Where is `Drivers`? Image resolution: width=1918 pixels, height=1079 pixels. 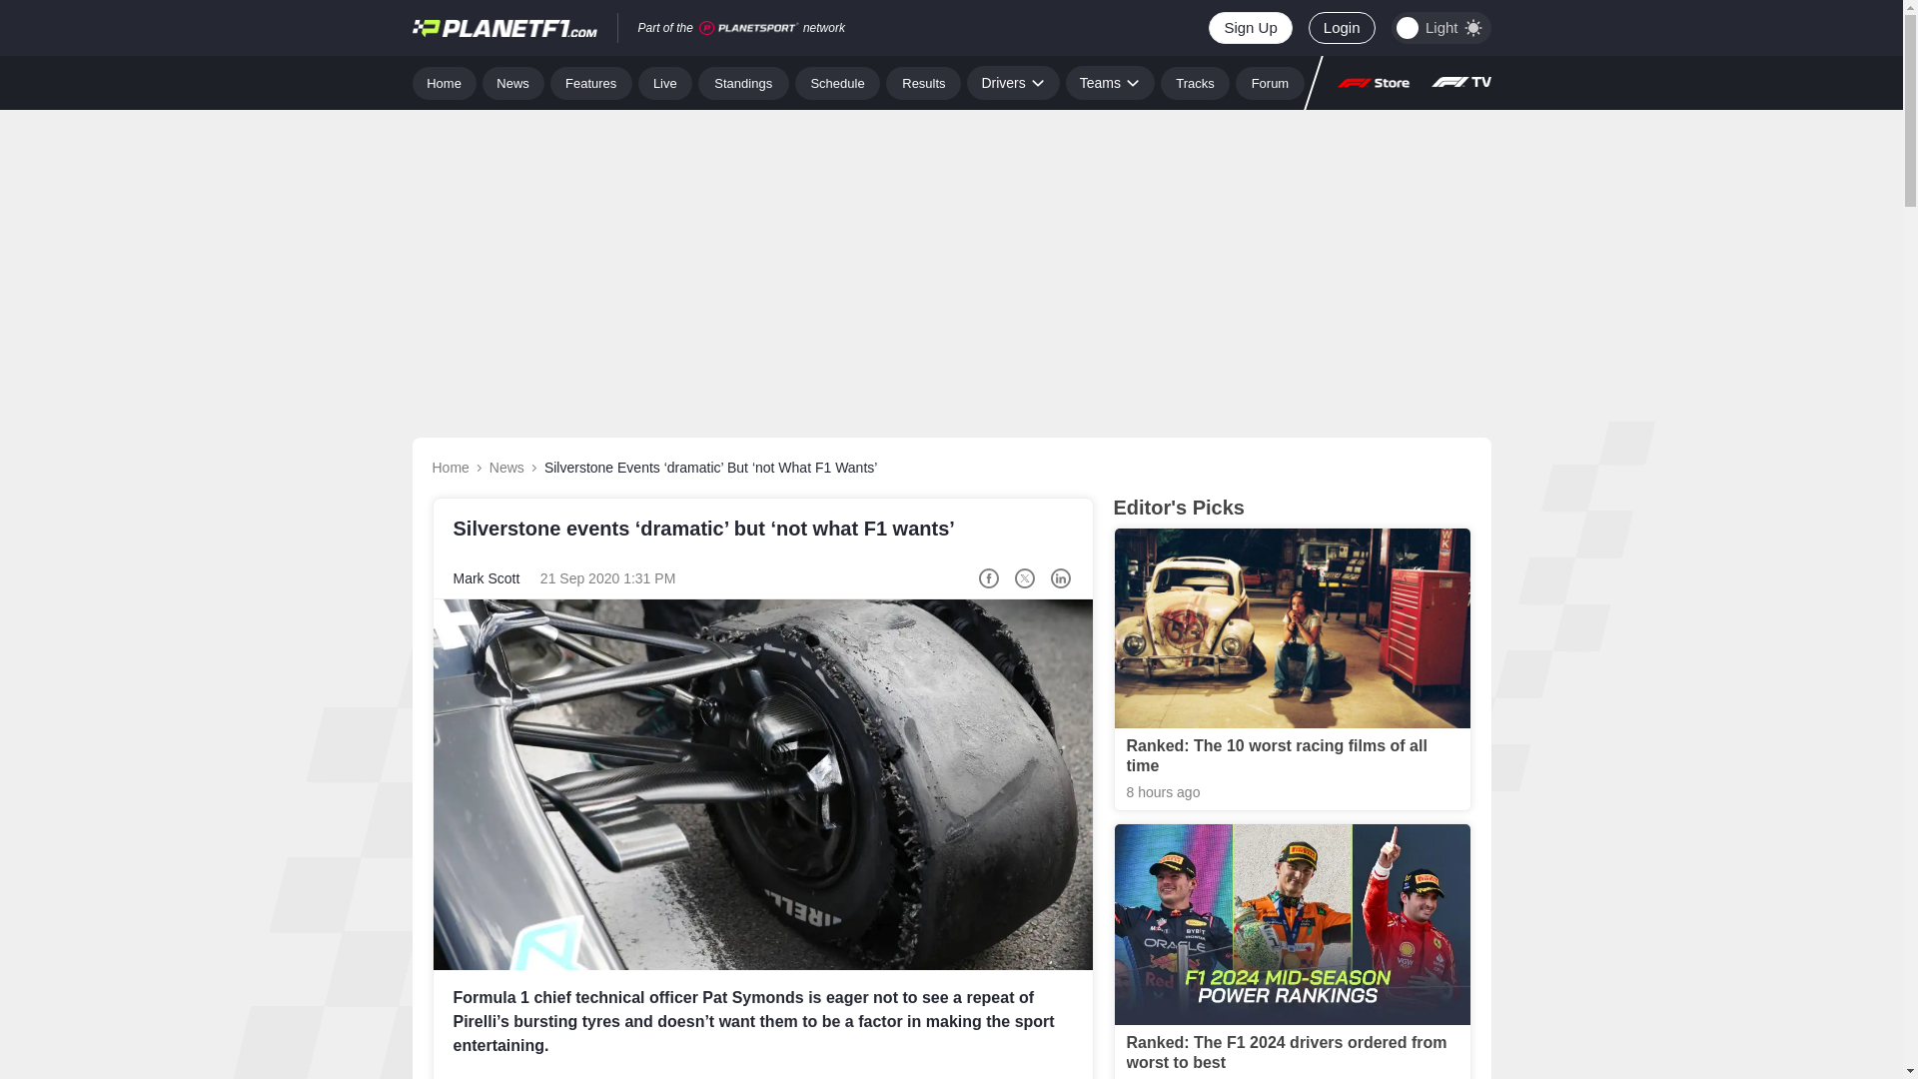
Drivers is located at coordinates (1012, 82).